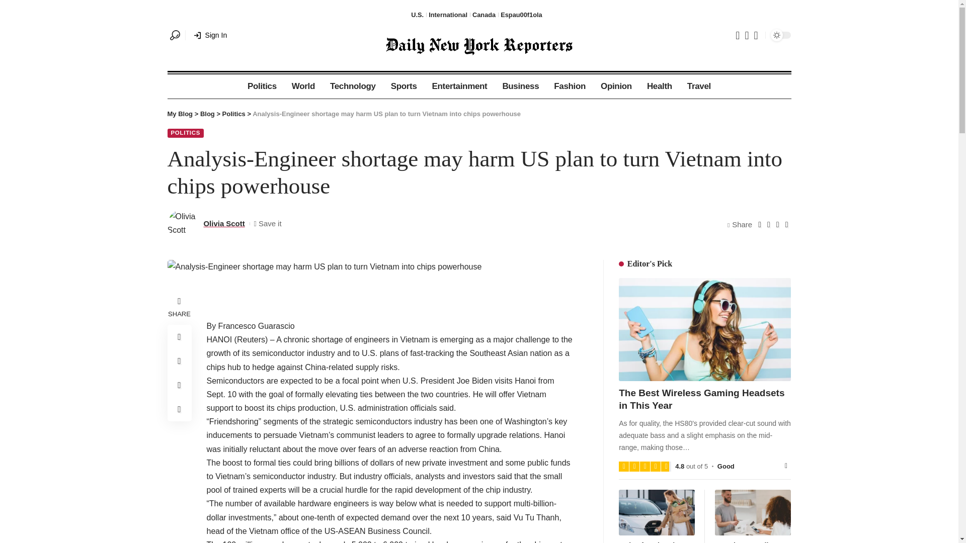  I want to click on 5 Tips for Charging an Electric Vehicle More Easily, so click(657, 512).